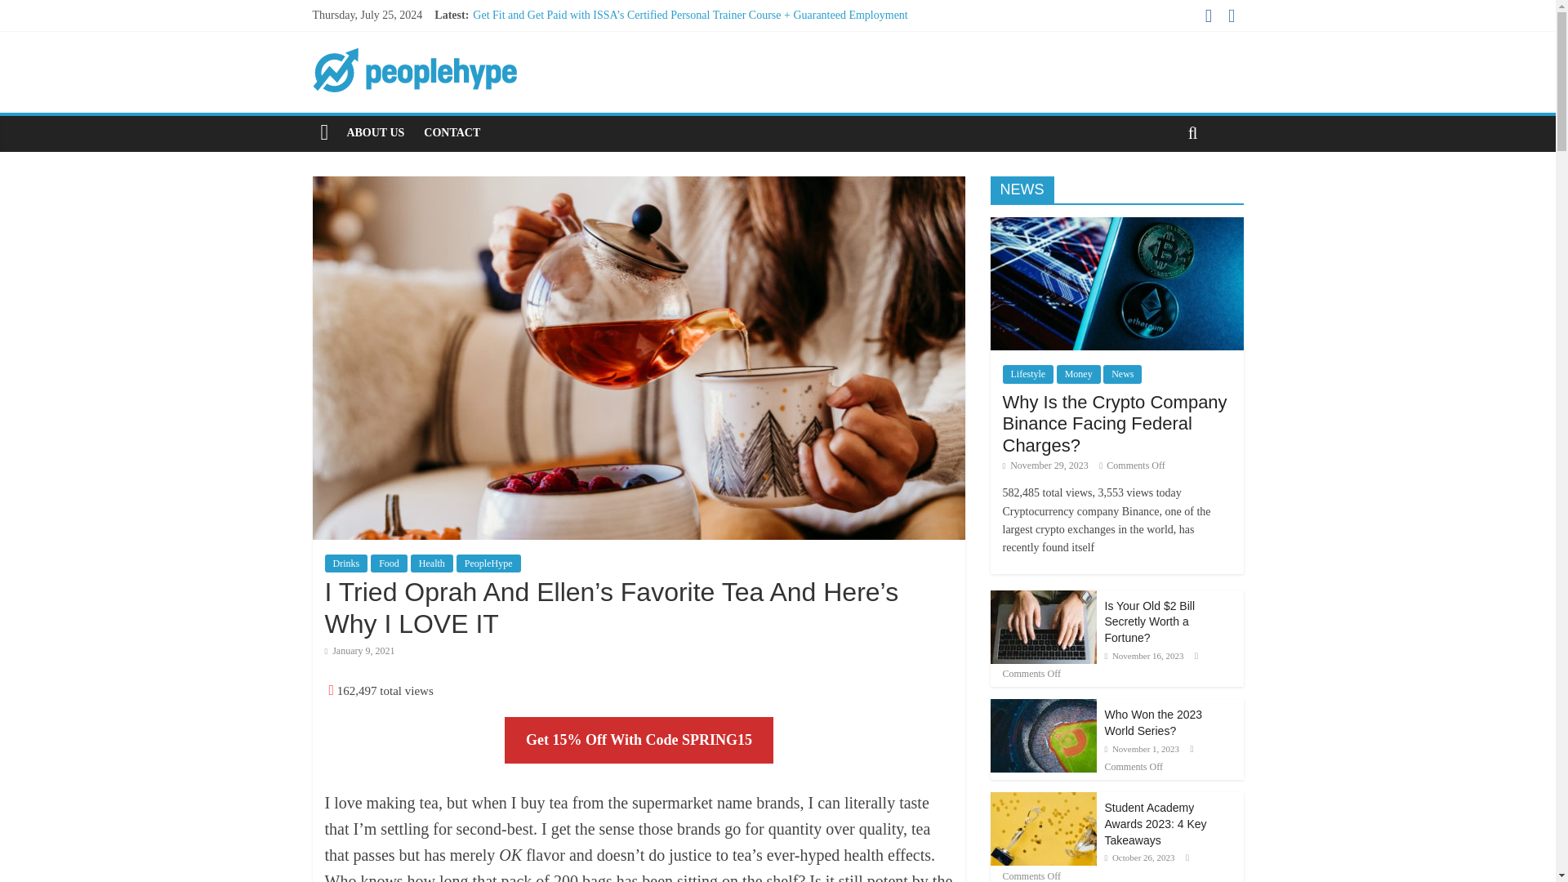 The height and width of the screenshot is (882, 1568). What do you see at coordinates (389, 563) in the screenshot?
I see `Food` at bounding box center [389, 563].